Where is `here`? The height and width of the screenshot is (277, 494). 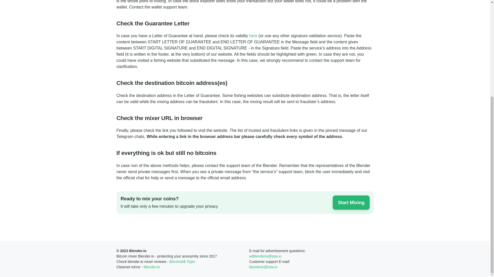
here is located at coordinates (253, 35).